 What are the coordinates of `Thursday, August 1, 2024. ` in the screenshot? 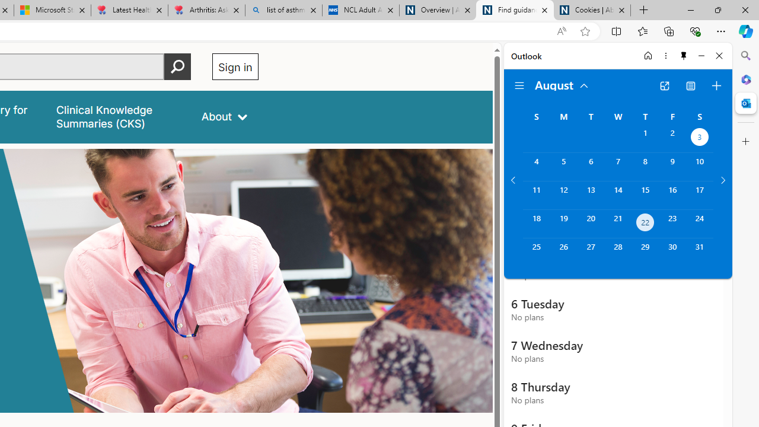 It's located at (645, 139).